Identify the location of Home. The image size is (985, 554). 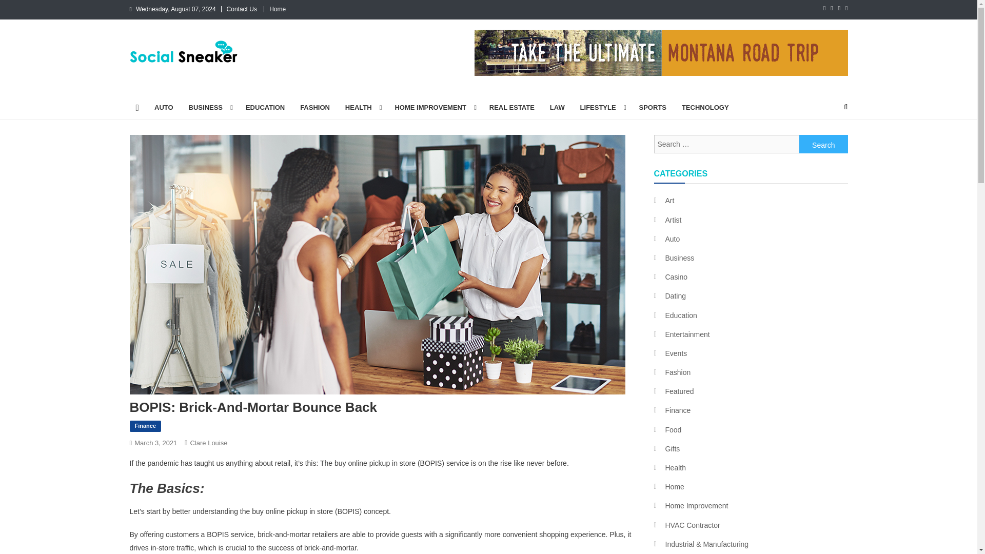
(277, 9).